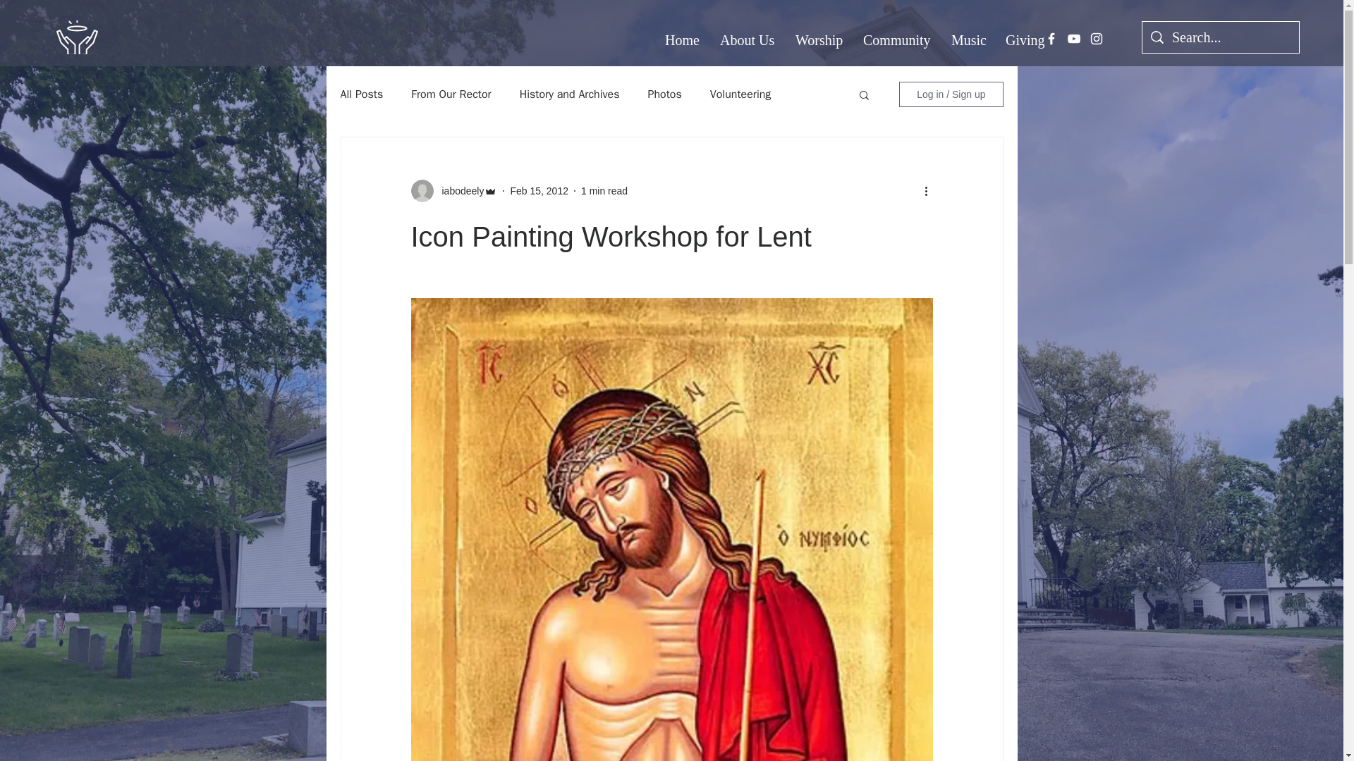 The height and width of the screenshot is (761, 1354). Describe the element at coordinates (570, 94) in the screenshot. I see `History and Archives` at that location.